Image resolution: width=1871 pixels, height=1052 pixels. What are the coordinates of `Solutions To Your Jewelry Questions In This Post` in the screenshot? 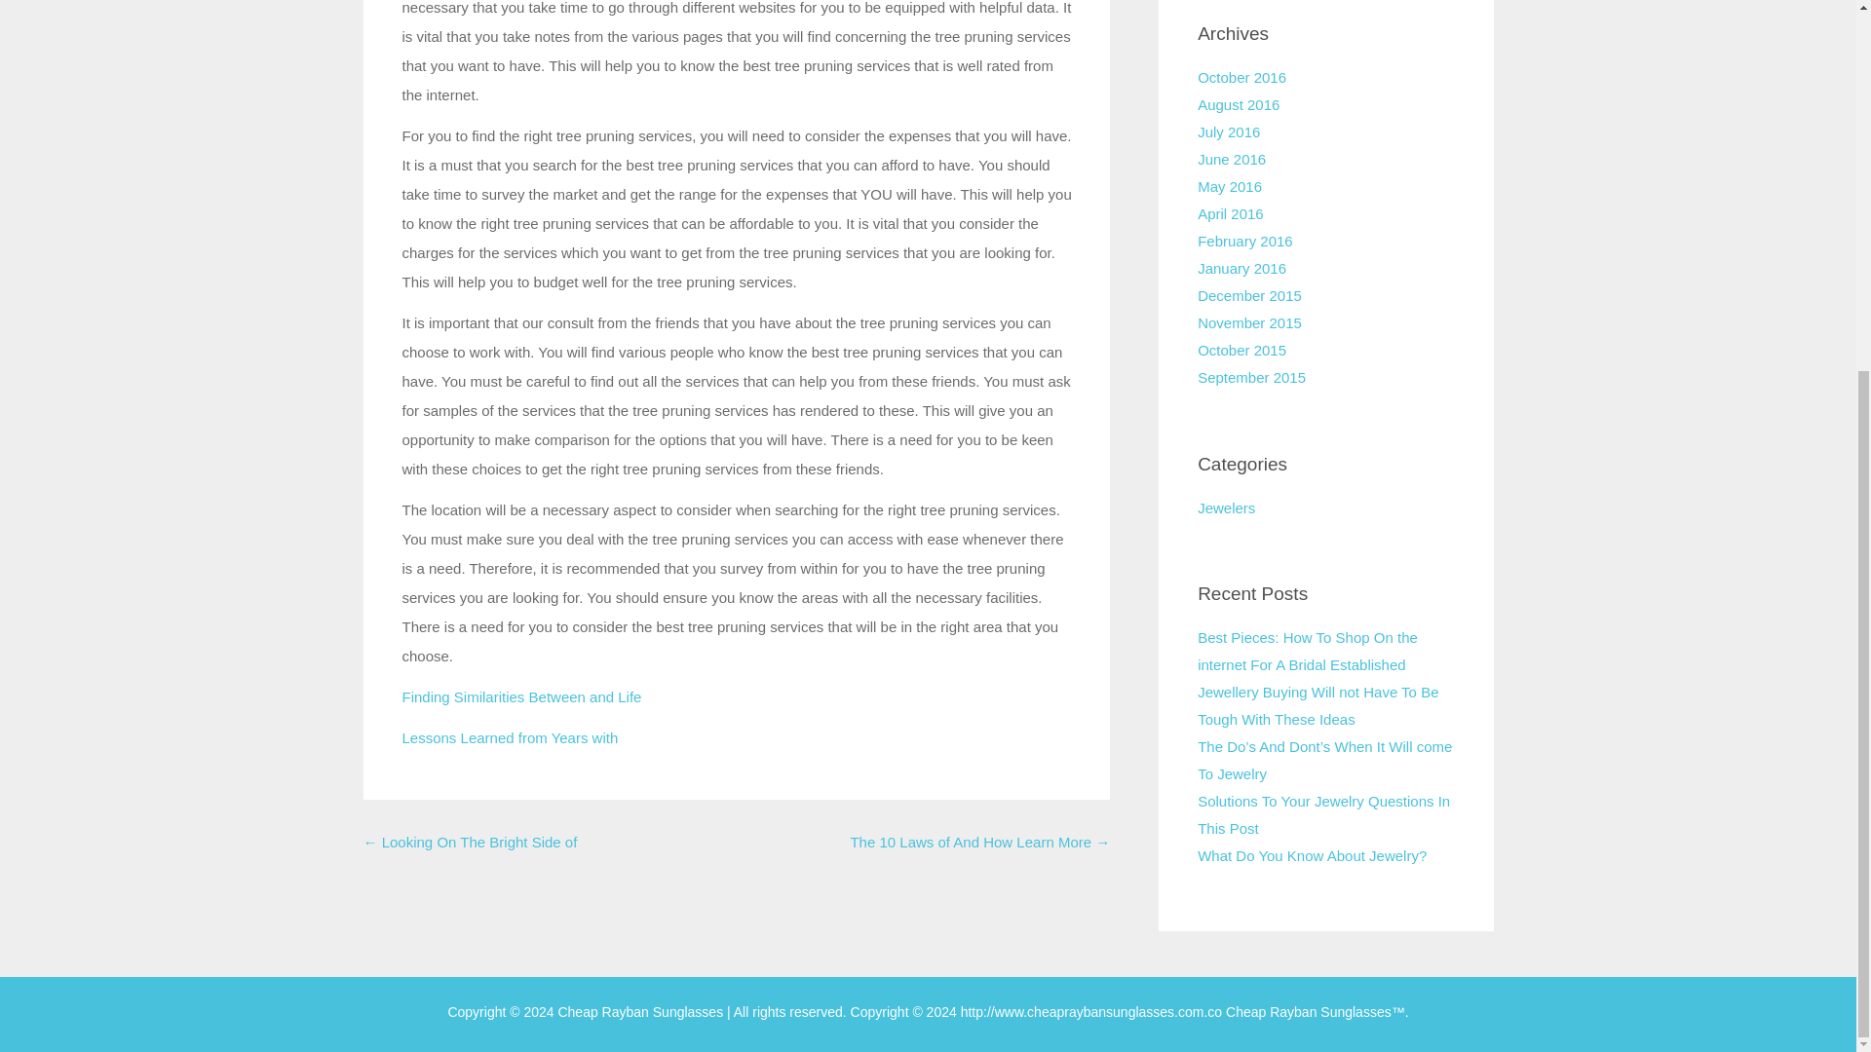 It's located at (1323, 814).